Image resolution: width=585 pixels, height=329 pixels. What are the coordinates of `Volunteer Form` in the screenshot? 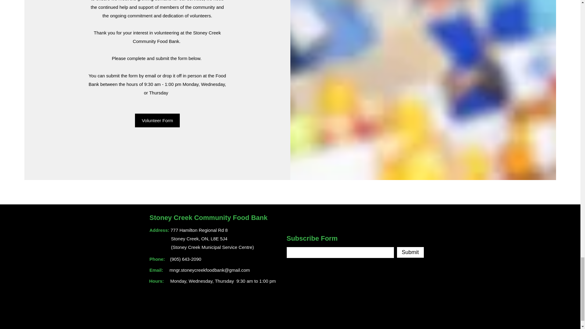 It's located at (157, 120).